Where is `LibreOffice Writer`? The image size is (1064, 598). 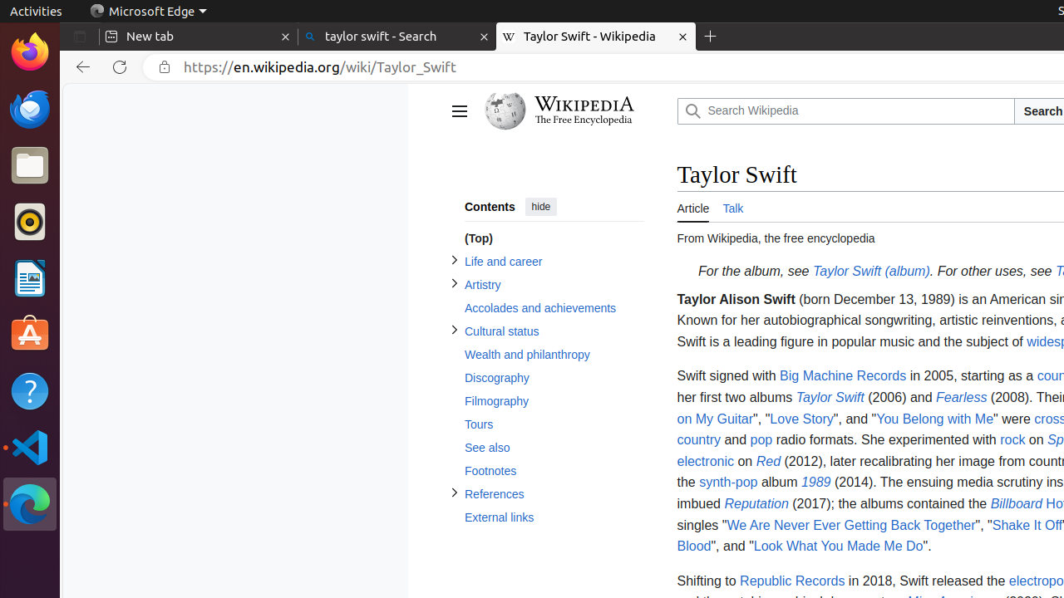
LibreOffice Writer is located at coordinates (30, 277).